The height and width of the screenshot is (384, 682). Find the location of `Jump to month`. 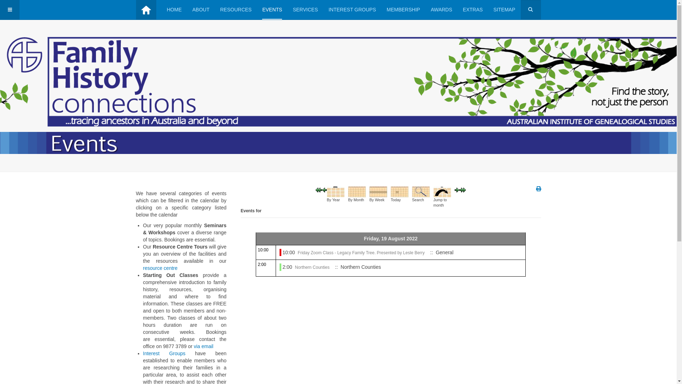

Jump to month is located at coordinates (442, 191).